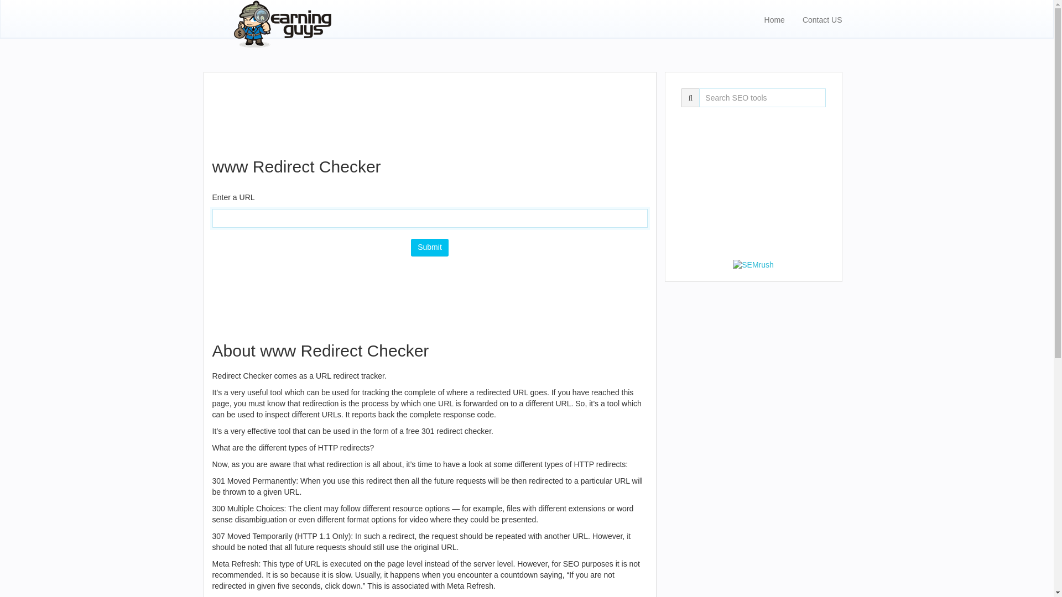 The image size is (1062, 597). I want to click on Home, so click(774, 19).